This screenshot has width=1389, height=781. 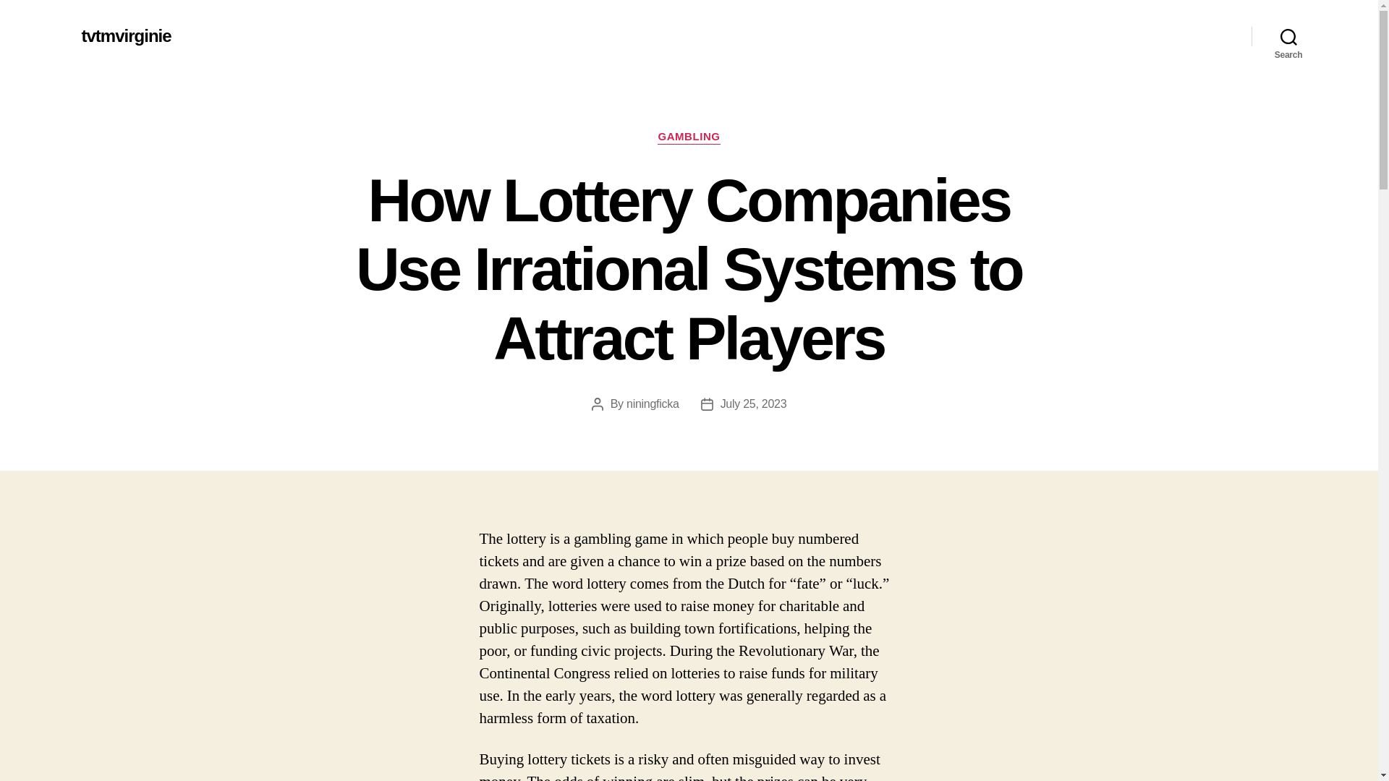 I want to click on GAMBLING, so click(x=688, y=137).